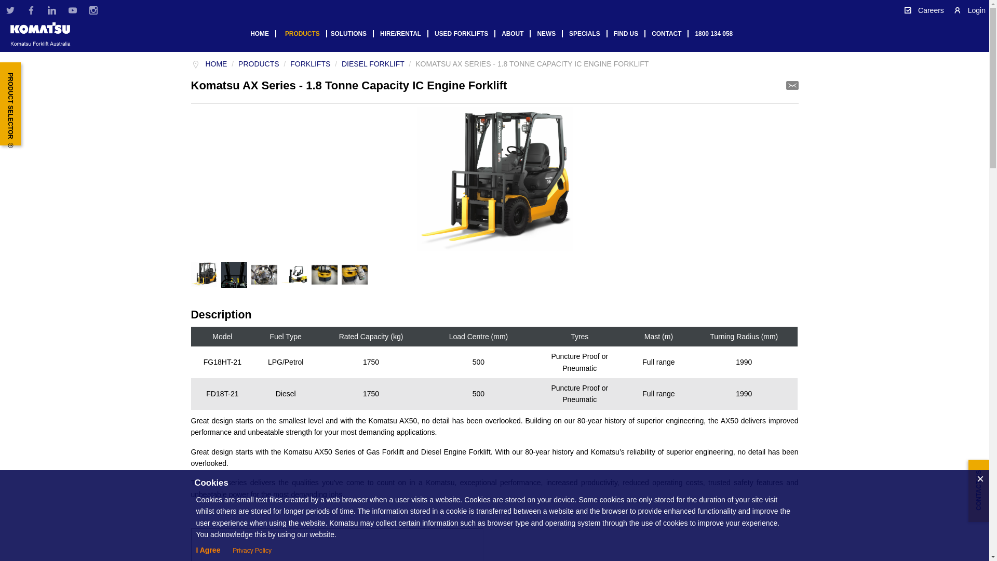  Describe the element at coordinates (792, 85) in the screenshot. I see `Email` at that location.